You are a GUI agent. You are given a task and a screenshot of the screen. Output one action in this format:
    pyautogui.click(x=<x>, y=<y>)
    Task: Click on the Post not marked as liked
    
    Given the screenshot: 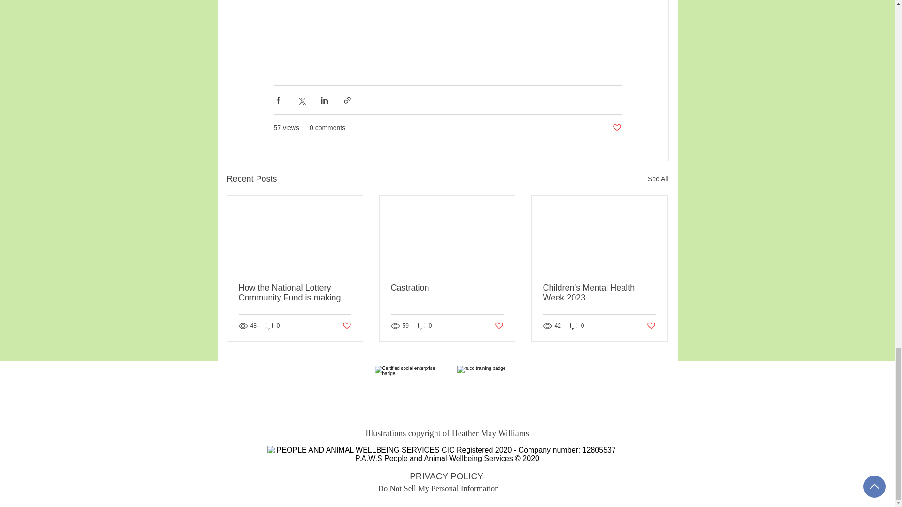 What is the action you would take?
    pyautogui.click(x=499, y=326)
    